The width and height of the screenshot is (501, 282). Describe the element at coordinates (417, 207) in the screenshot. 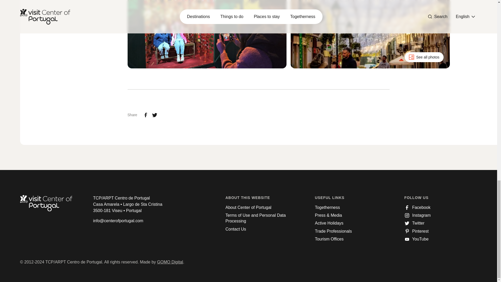

I see `Facebook` at that location.